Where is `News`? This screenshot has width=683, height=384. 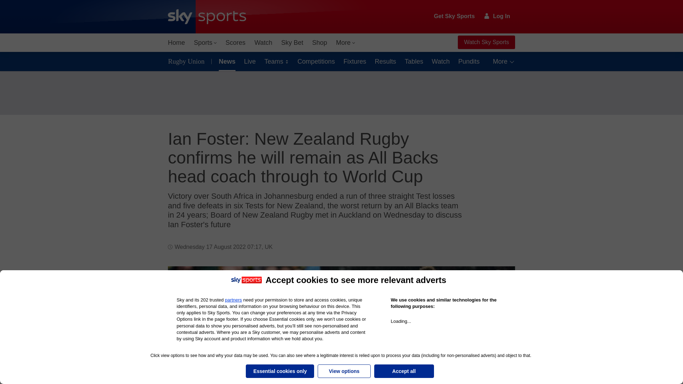 News is located at coordinates (226, 61).